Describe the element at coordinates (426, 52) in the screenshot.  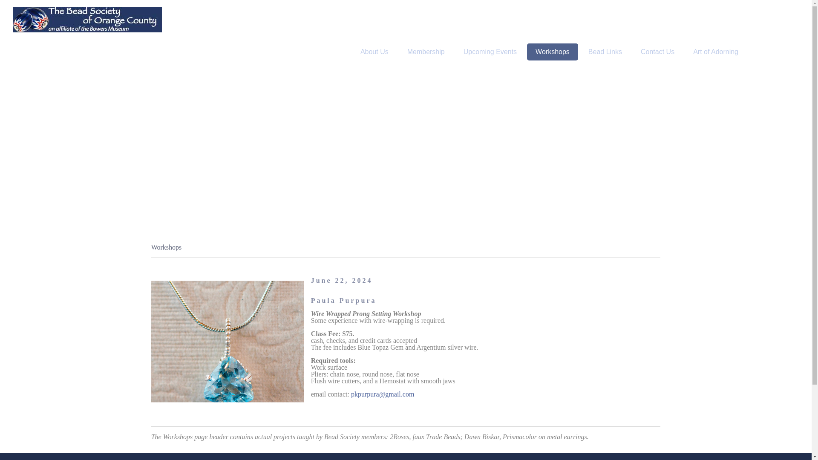
I see `Membership` at that location.